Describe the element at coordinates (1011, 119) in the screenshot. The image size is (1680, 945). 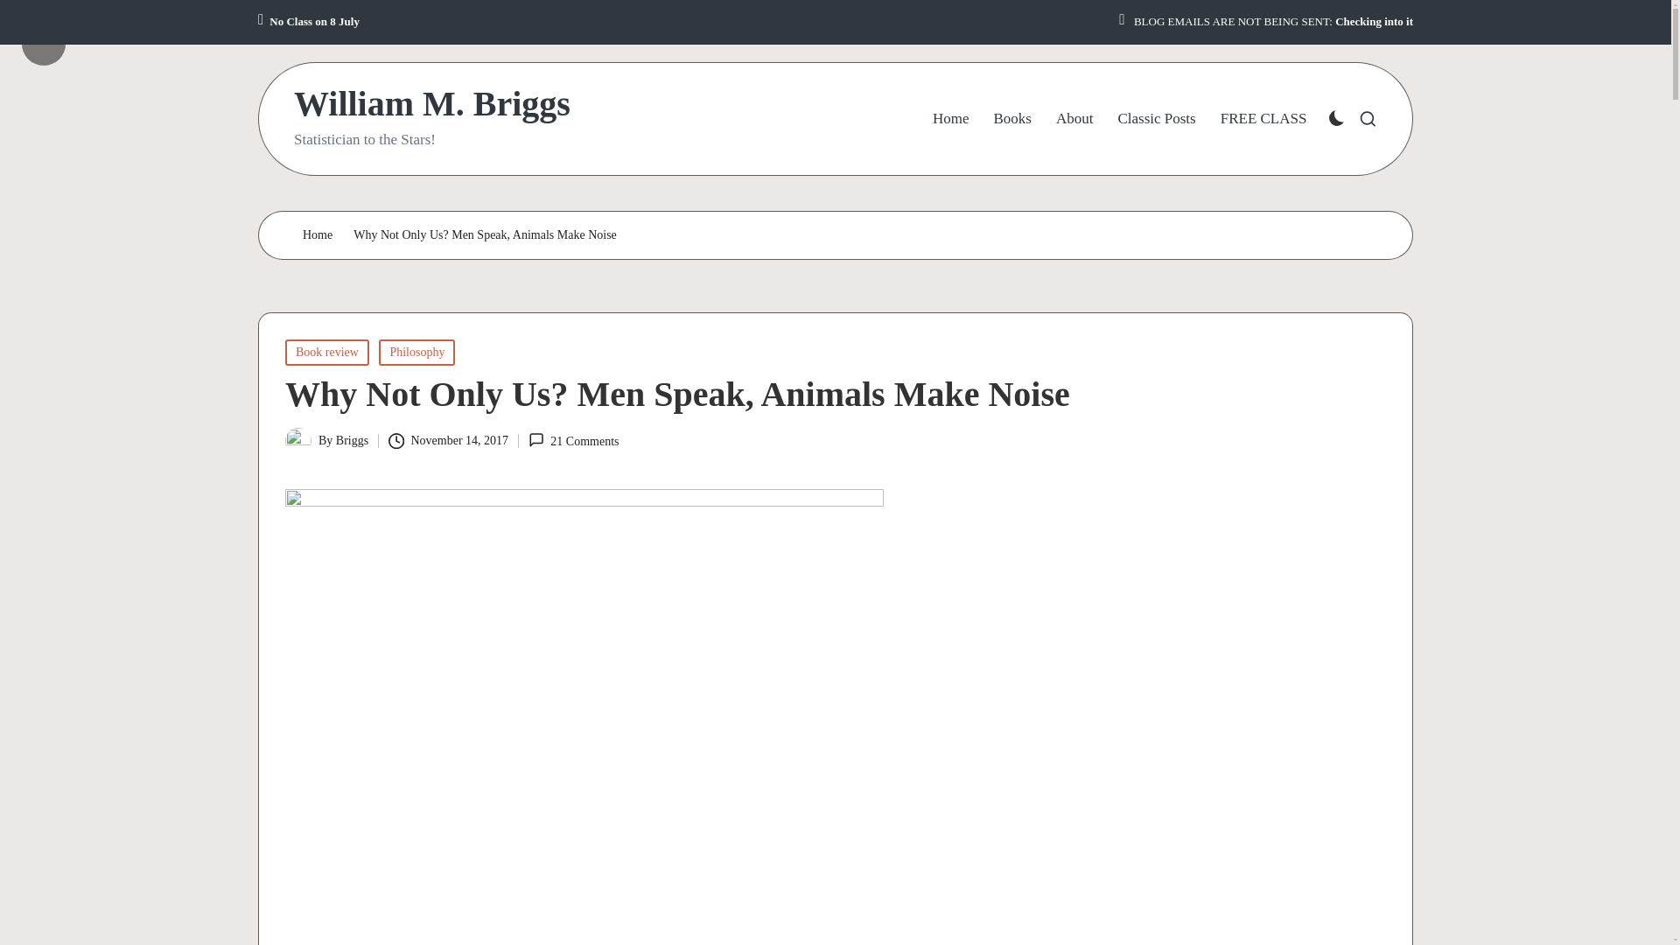
I see `Books` at that location.